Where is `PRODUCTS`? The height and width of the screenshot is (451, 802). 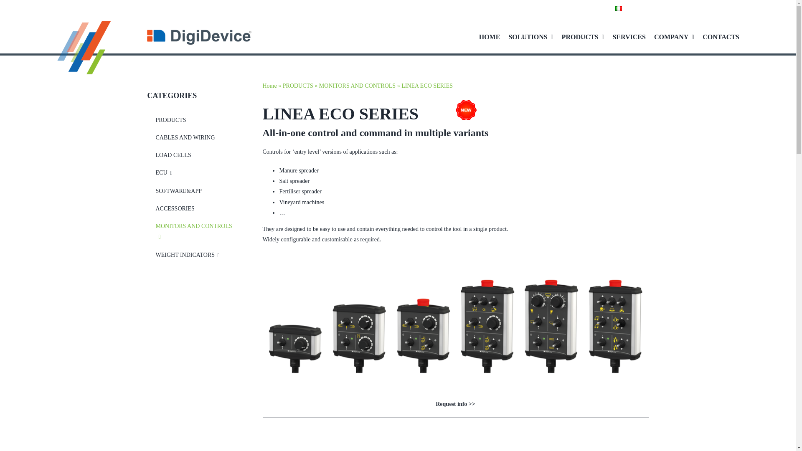
PRODUCTS is located at coordinates (583, 37).